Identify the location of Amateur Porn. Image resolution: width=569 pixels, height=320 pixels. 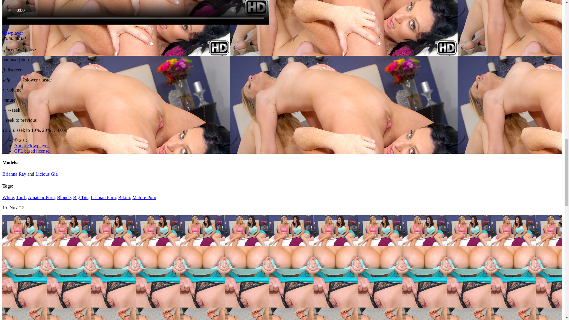
(41, 197).